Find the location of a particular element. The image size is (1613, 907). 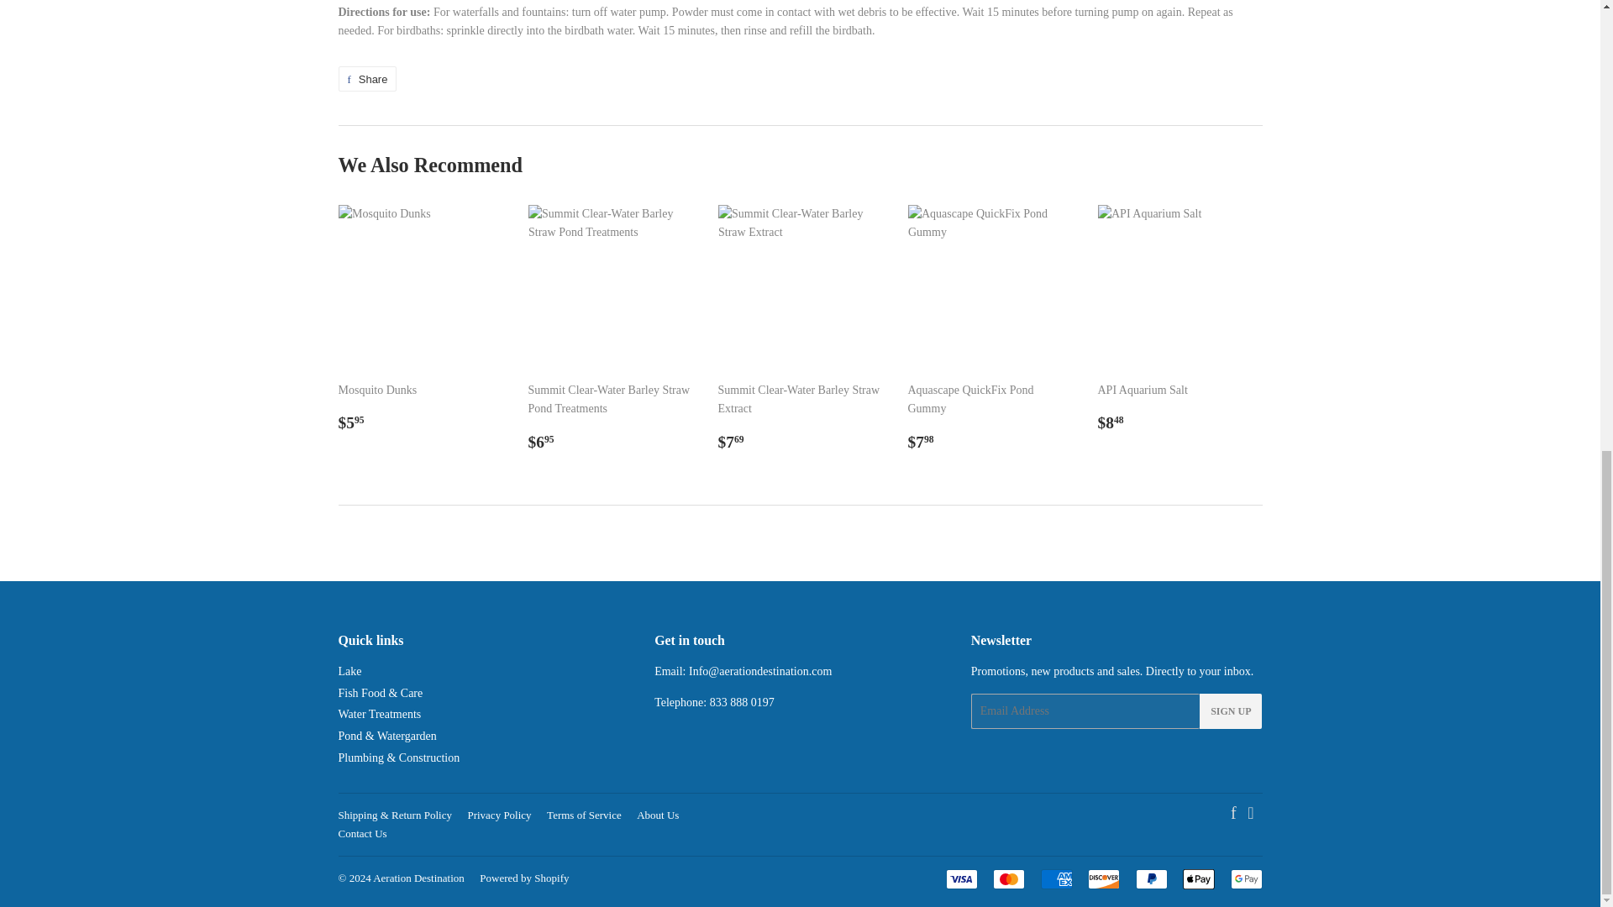

American Express is located at coordinates (1056, 878).